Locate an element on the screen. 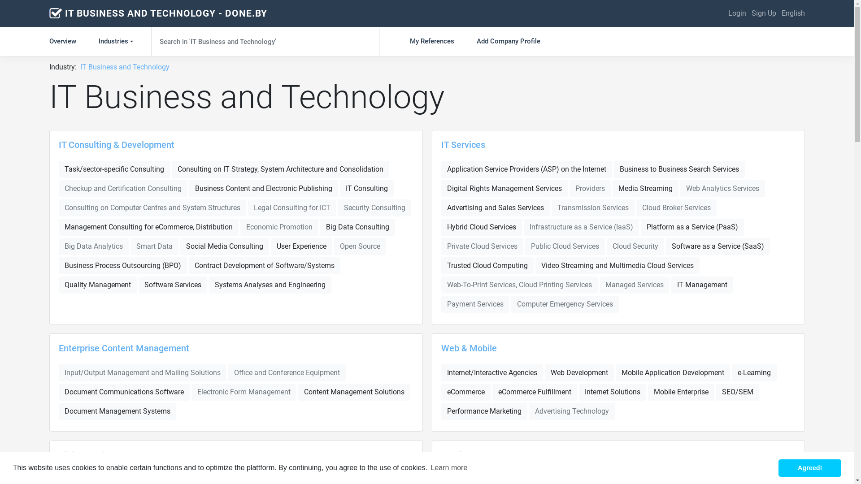 This screenshot has width=861, height=484. Web & Mobile is located at coordinates (469, 348).